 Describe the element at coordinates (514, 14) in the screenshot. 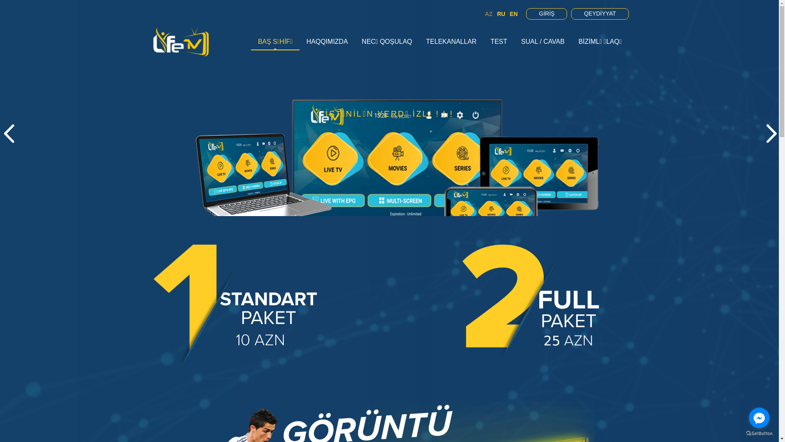

I see `EN` at that location.